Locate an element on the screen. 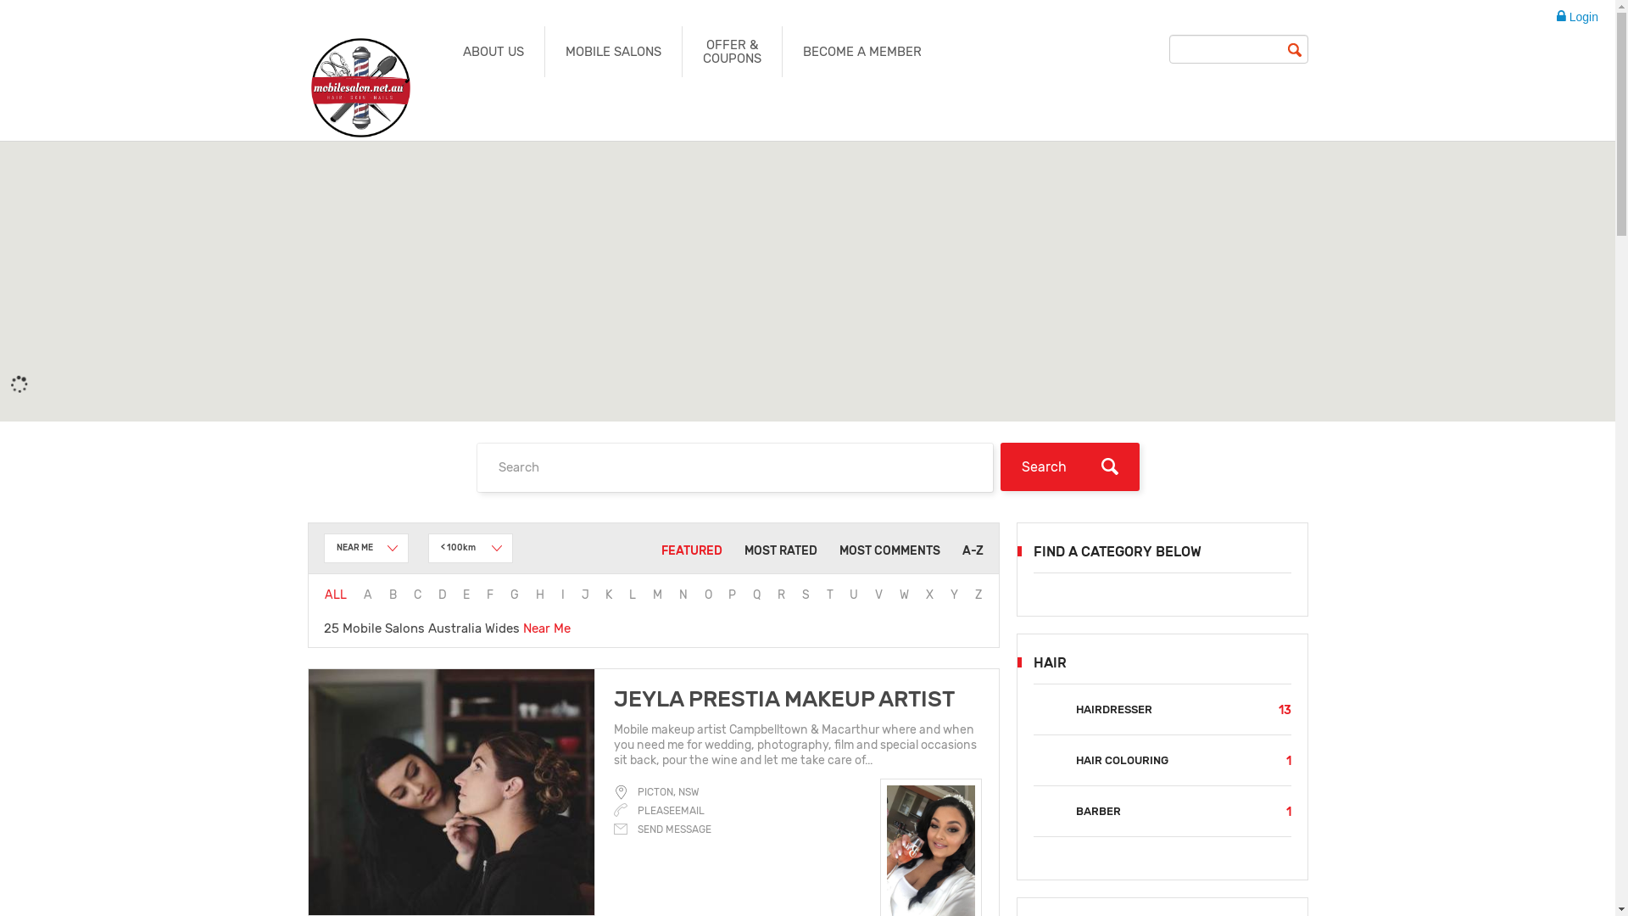  D is located at coordinates (443, 595).